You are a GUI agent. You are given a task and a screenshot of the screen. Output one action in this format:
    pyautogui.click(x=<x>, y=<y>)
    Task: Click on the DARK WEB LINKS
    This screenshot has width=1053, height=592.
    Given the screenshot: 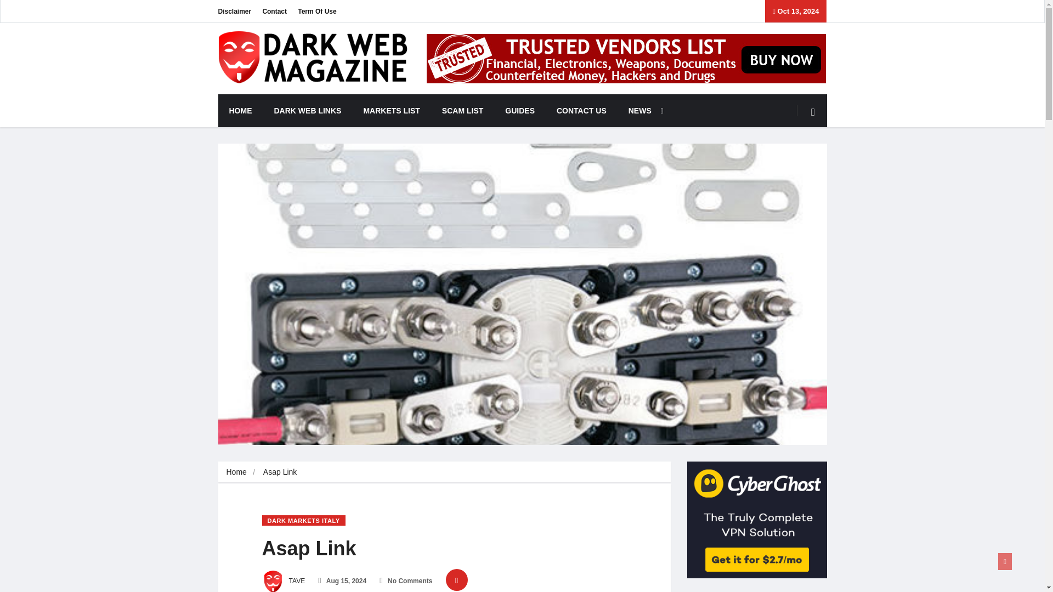 What is the action you would take?
    pyautogui.click(x=308, y=111)
    